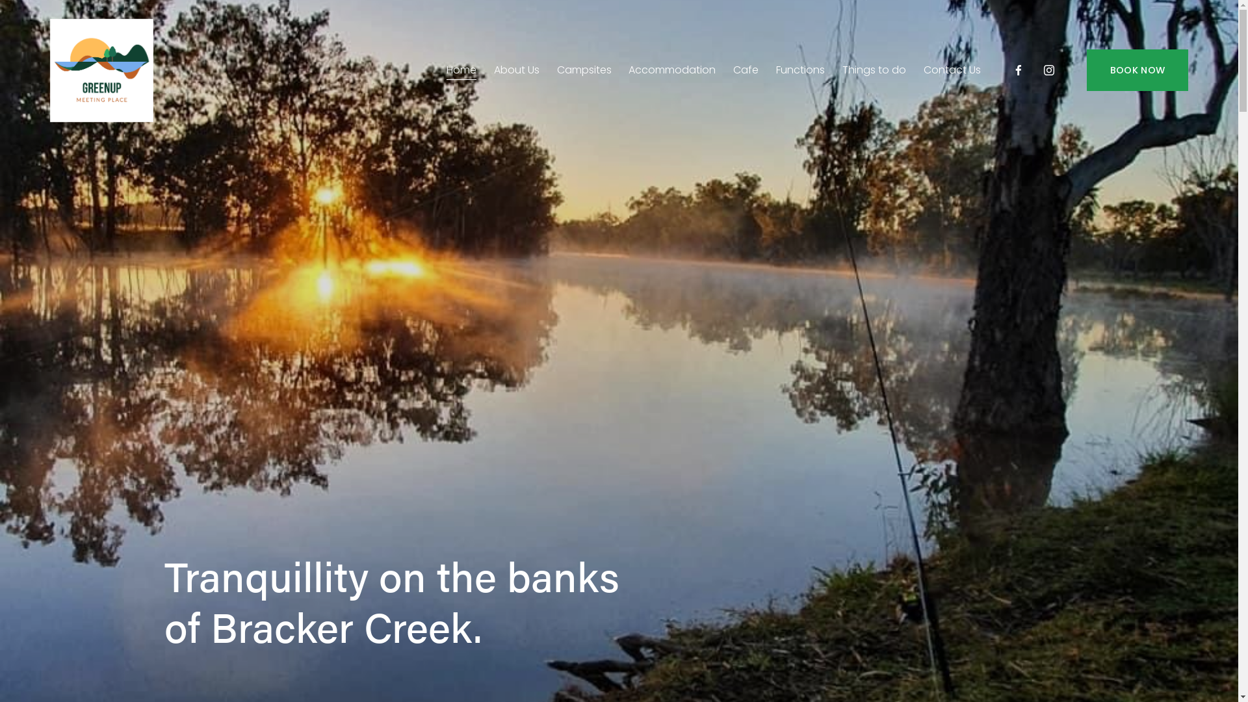  What do you see at coordinates (584, 70) in the screenshot?
I see `Campsites` at bounding box center [584, 70].